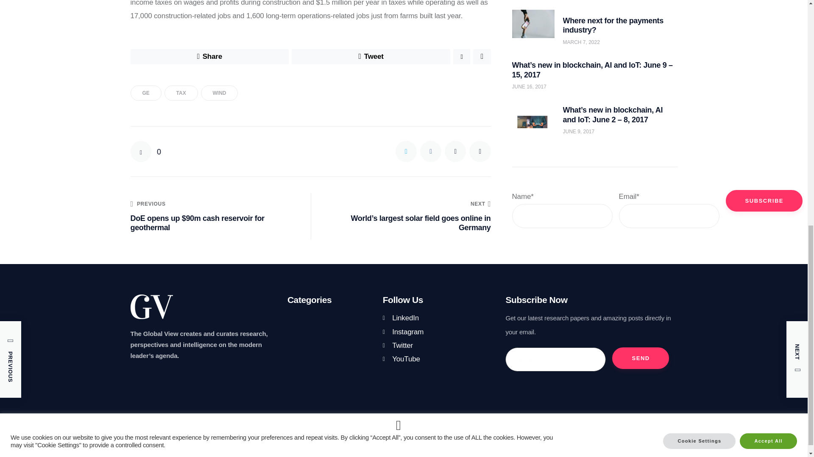 This screenshot has height=457, width=814. I want to click on Like, so click(146, 151).